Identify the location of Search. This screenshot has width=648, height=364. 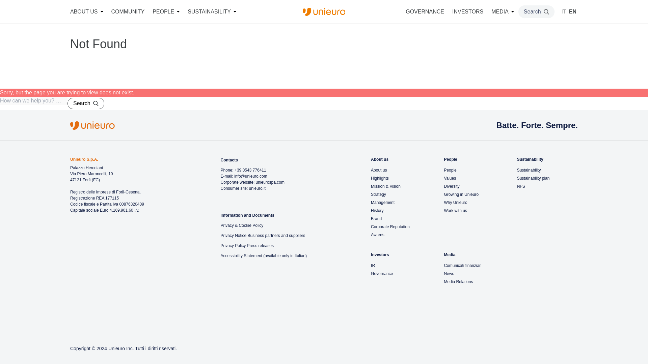
(86, 103).